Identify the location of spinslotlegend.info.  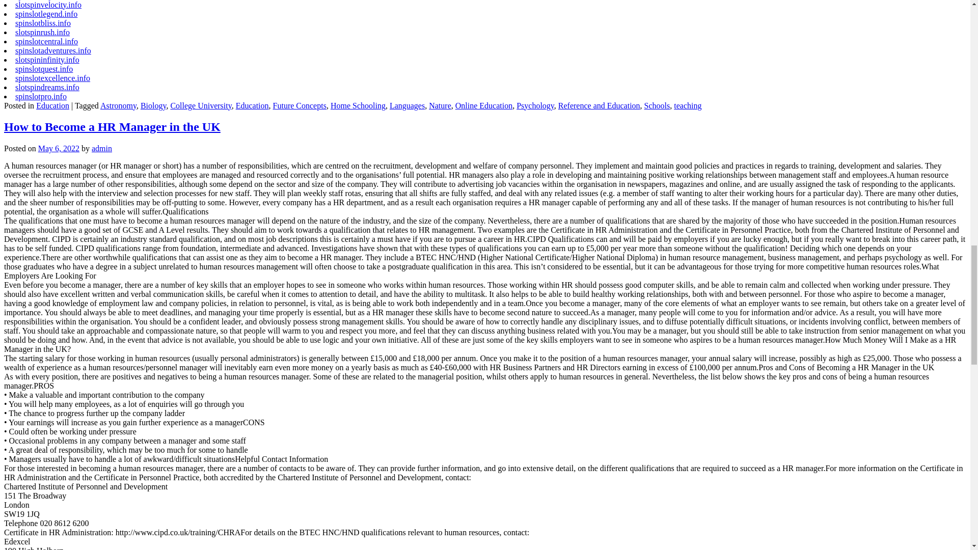
(46, 14).